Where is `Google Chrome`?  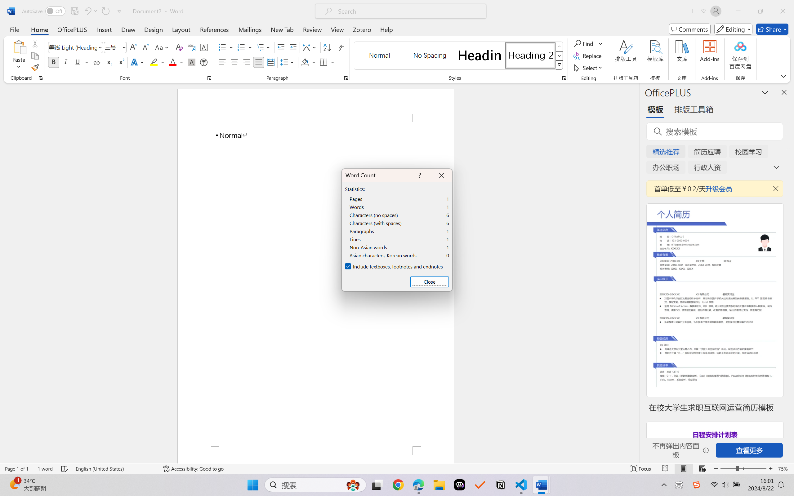
Google Chrome is located at coordinates (398, 485).